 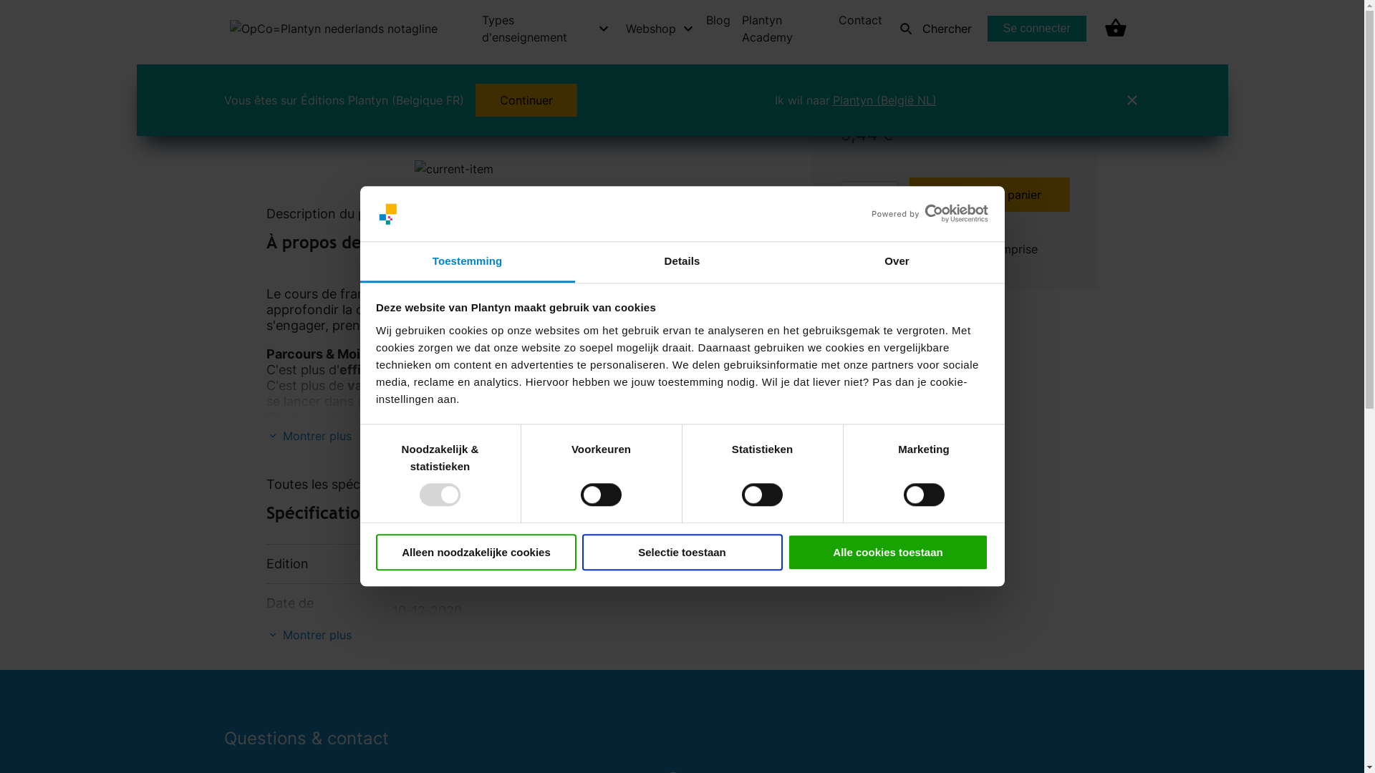 I want to click on Continuer, so click(x=526, y=100).